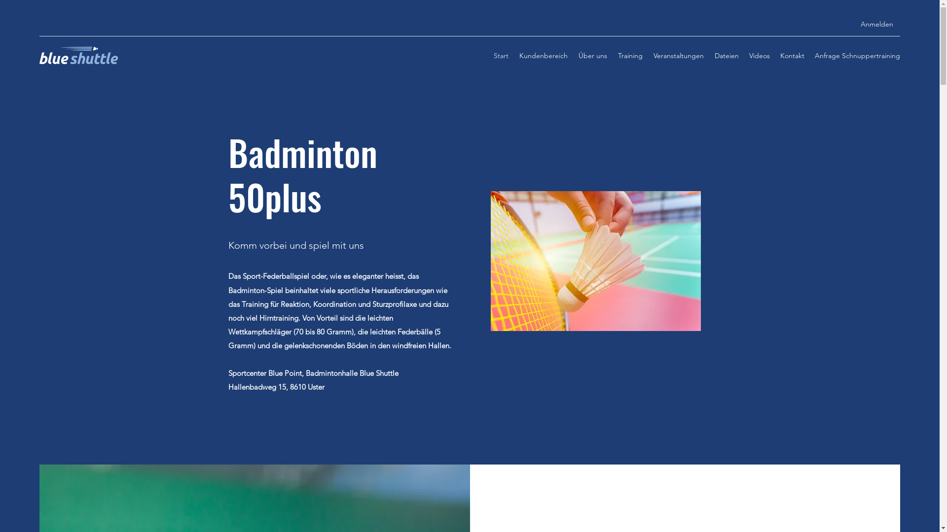 The height and width of the screenshot is (532, 947). Describe the element at coordinates (630, 56) in the screenshot. I see `Training` at that location.